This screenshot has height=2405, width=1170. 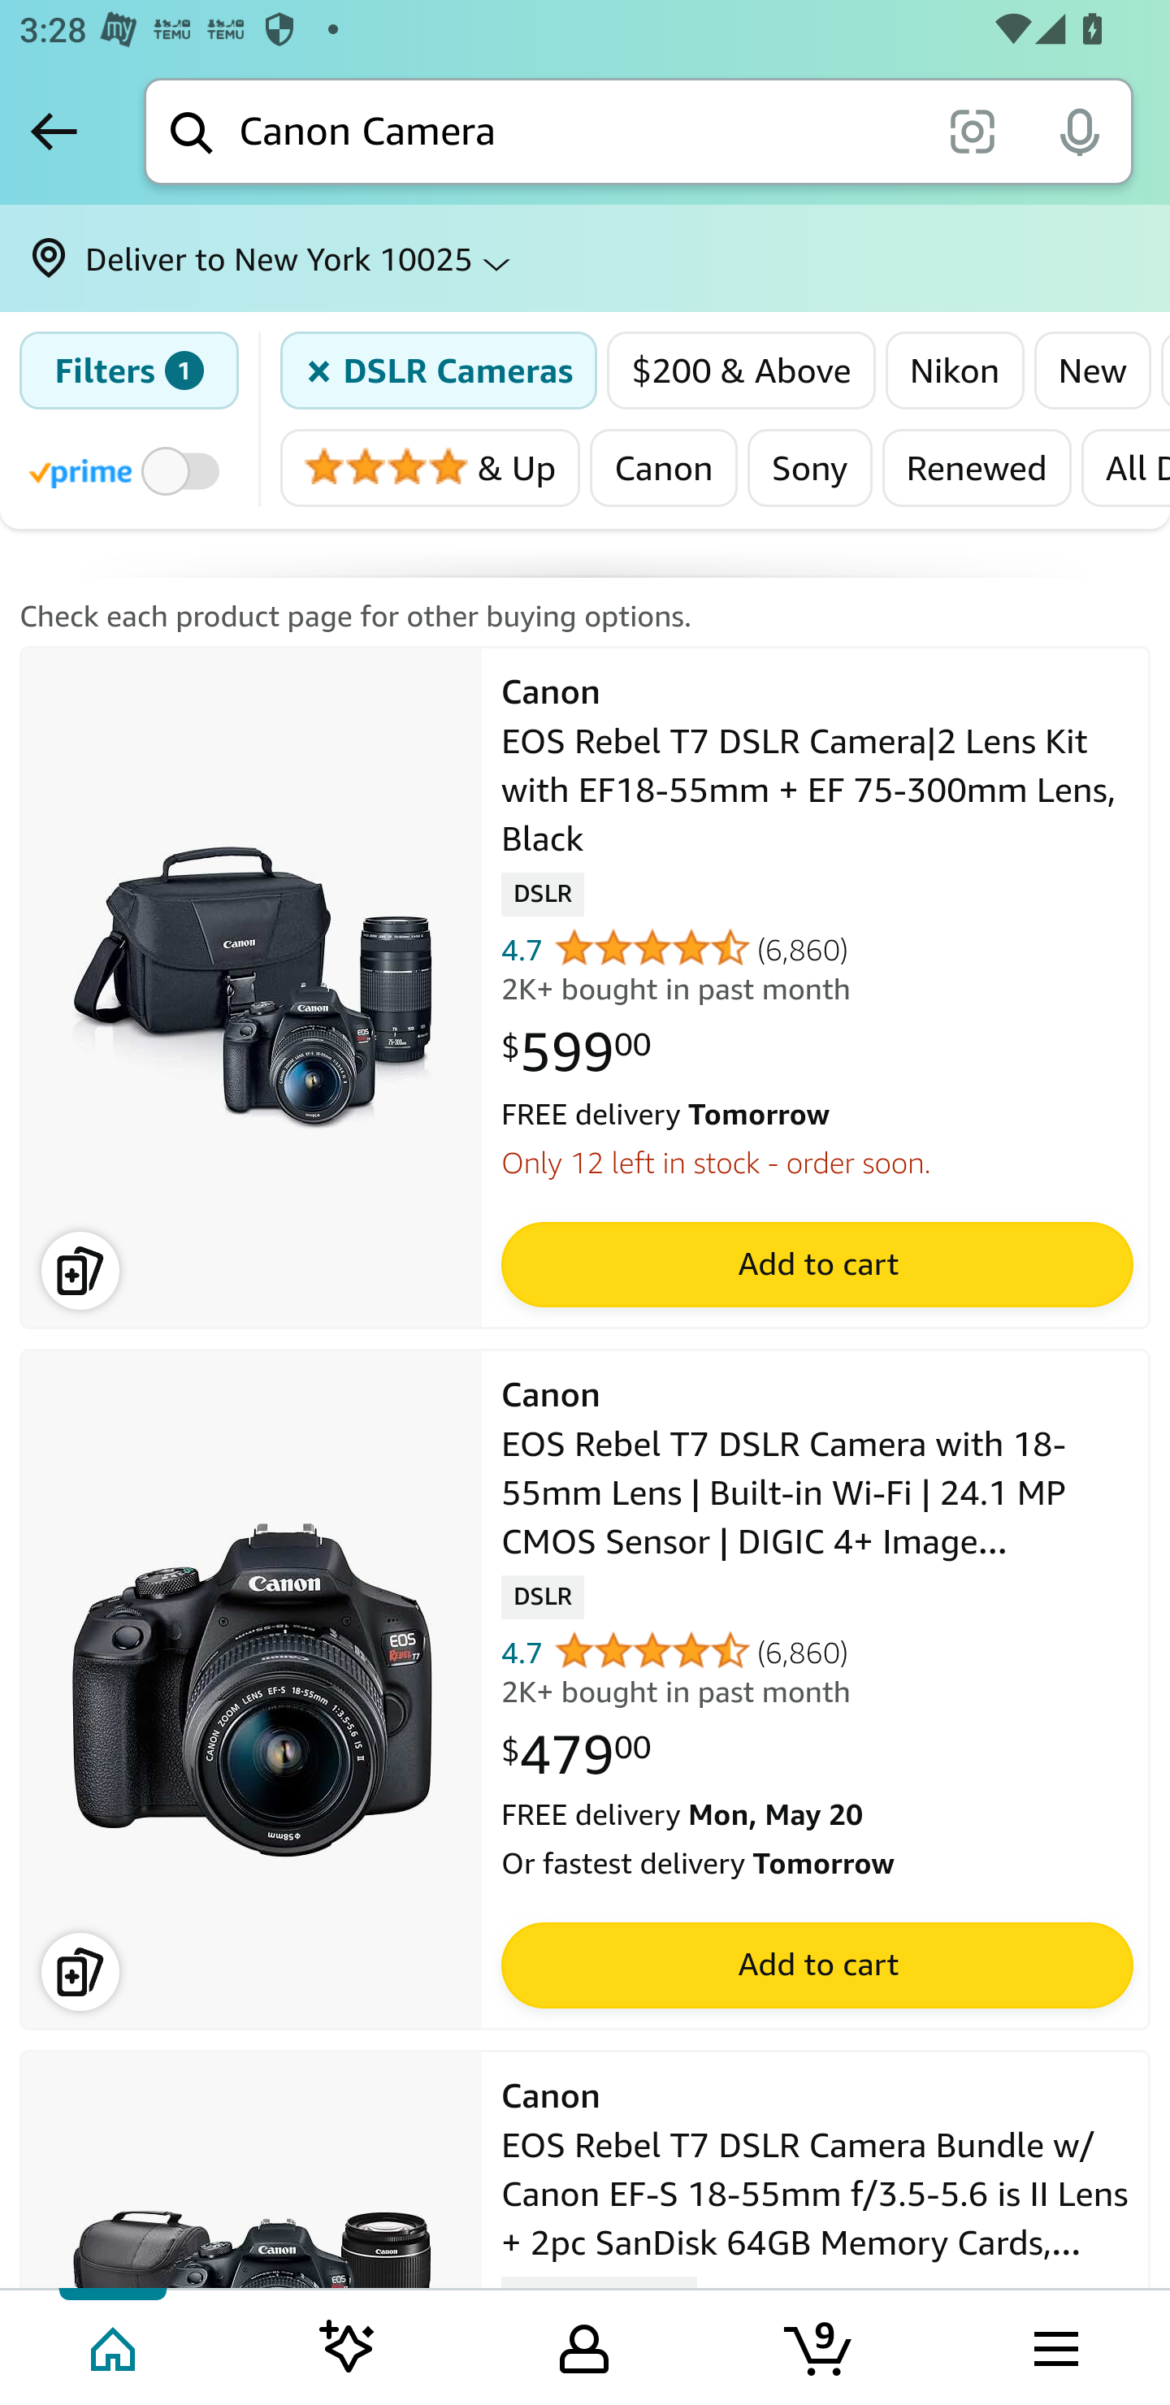 I want to click on × DSLR Cameras × DSLR Cameras, so click(x=440, y=370).